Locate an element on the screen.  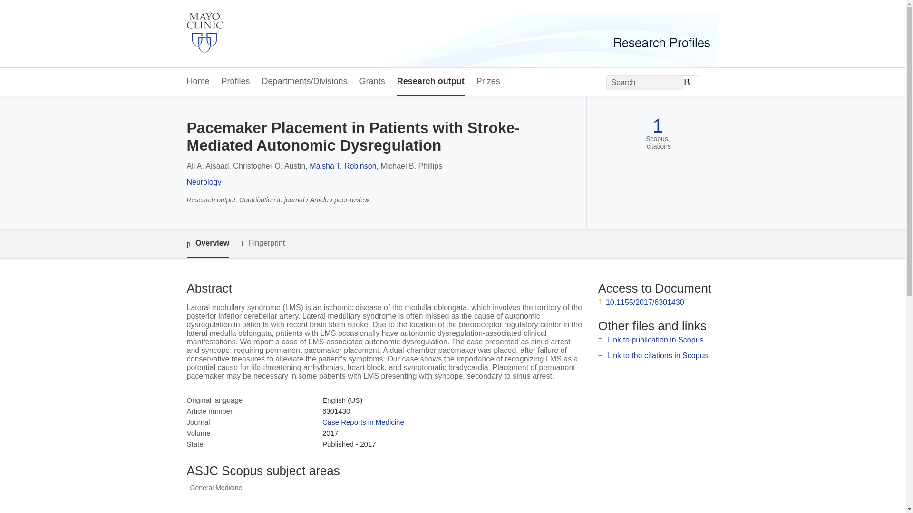
Link to the citations in Scopus is located at coordinates (657, 355).